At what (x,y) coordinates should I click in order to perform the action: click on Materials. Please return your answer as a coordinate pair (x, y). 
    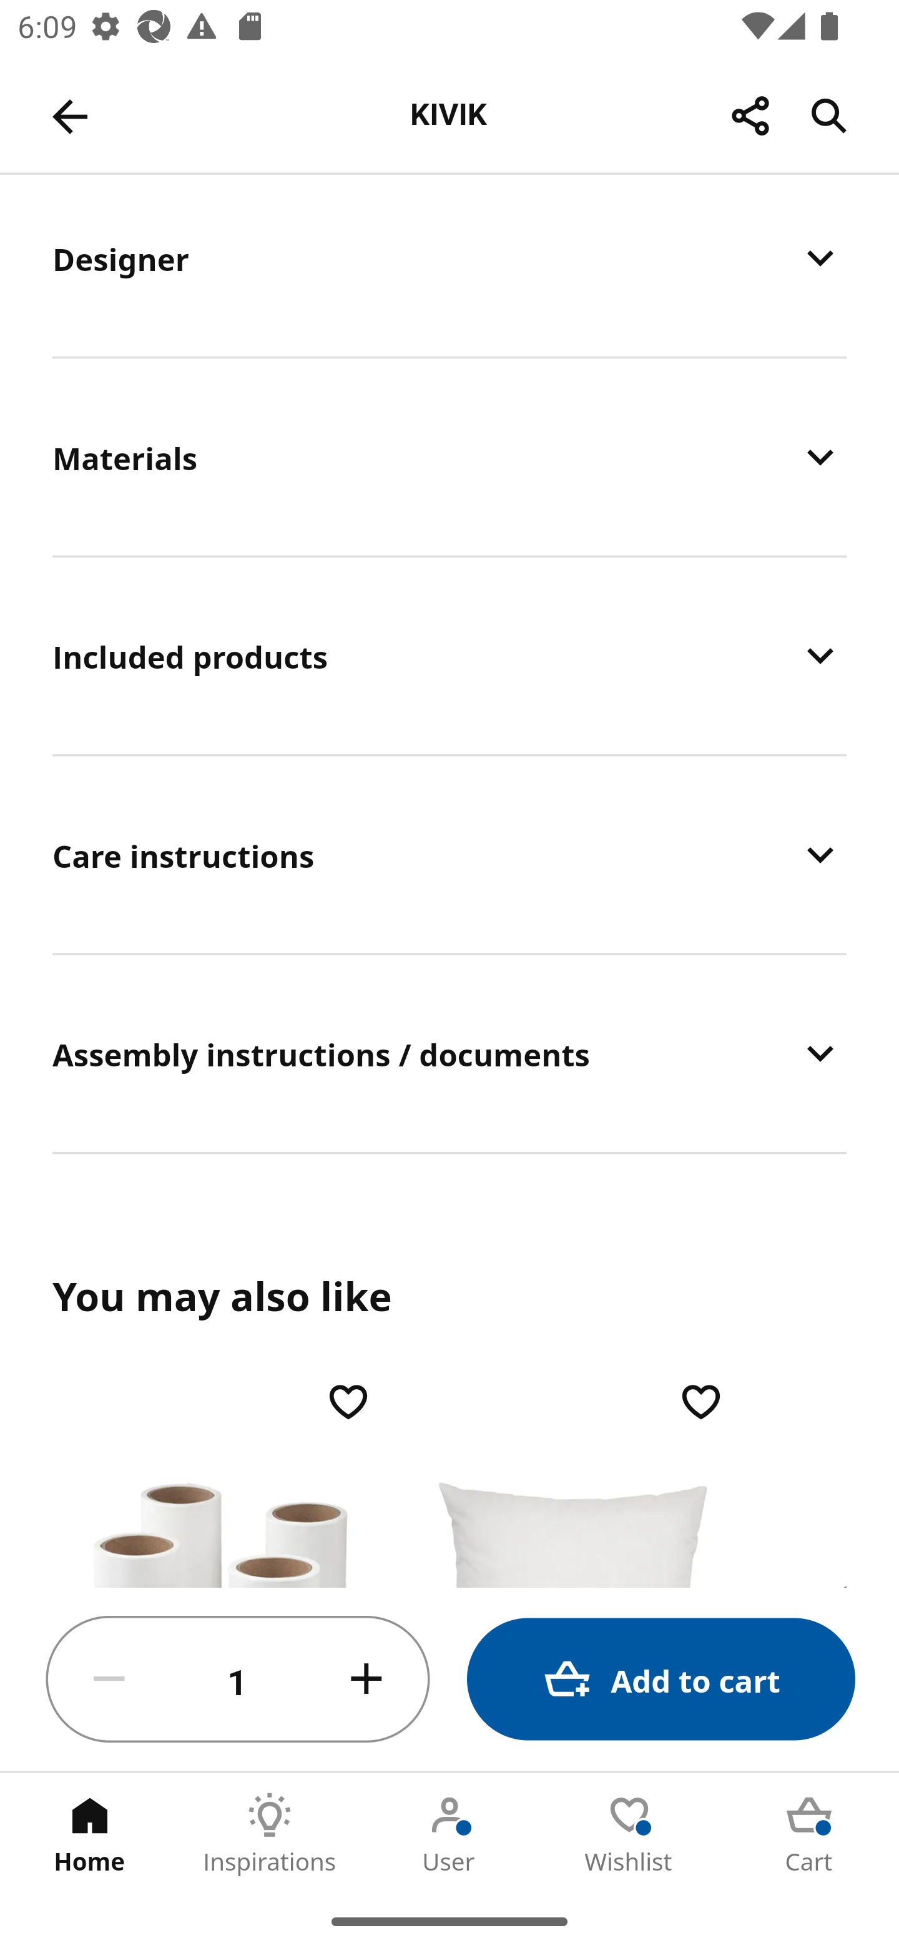
    Looking at the image, I should click on (449, 457).